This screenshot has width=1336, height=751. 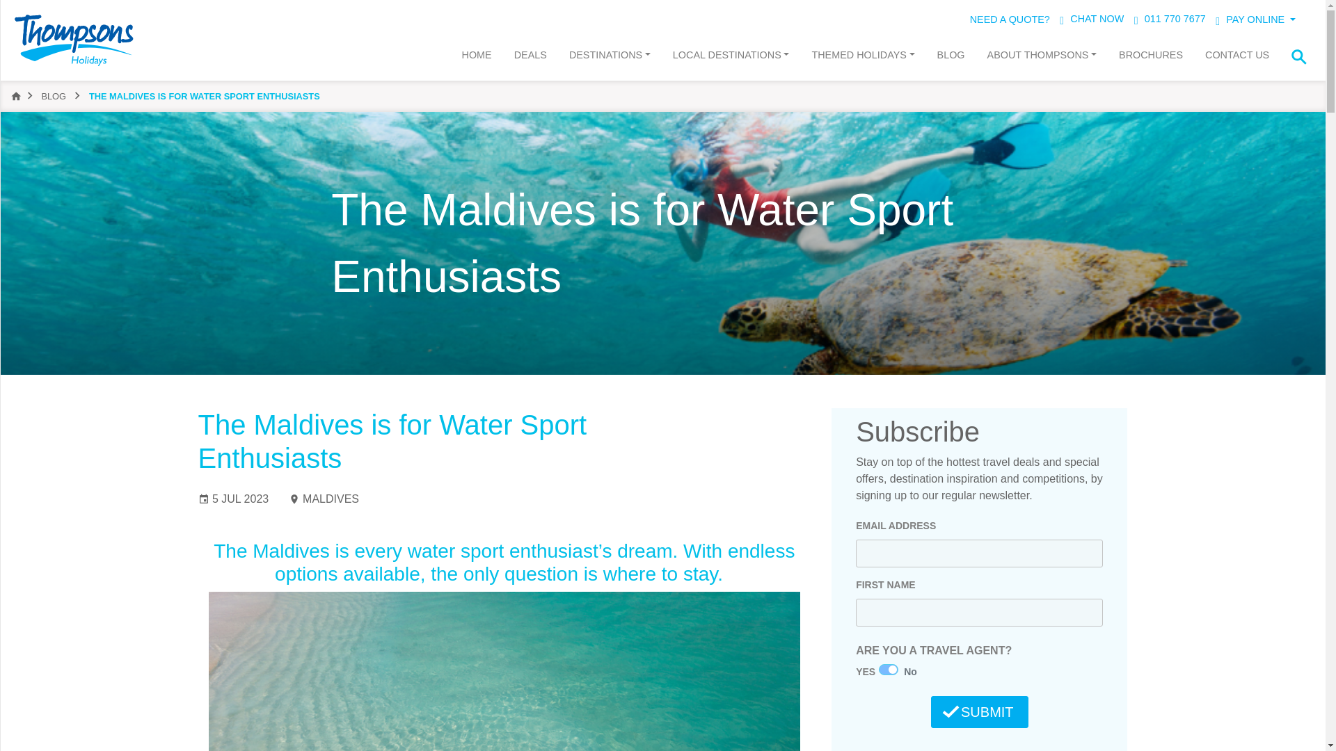 What do you see at coordinates (476, 58) in the screenshot?
I see `HOME` at bounding box center [476, 58].